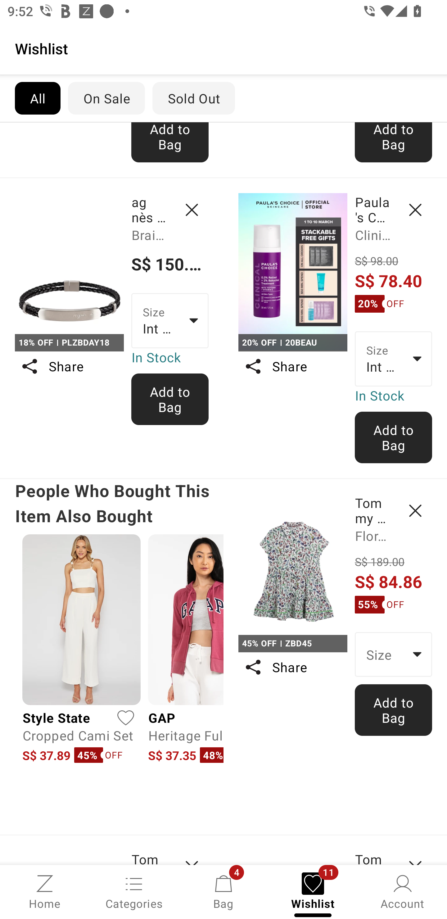  Describe the element at coordinates (223, 891) in the screenshot. I see `Bag, 4 new notifications Bag` at that location.